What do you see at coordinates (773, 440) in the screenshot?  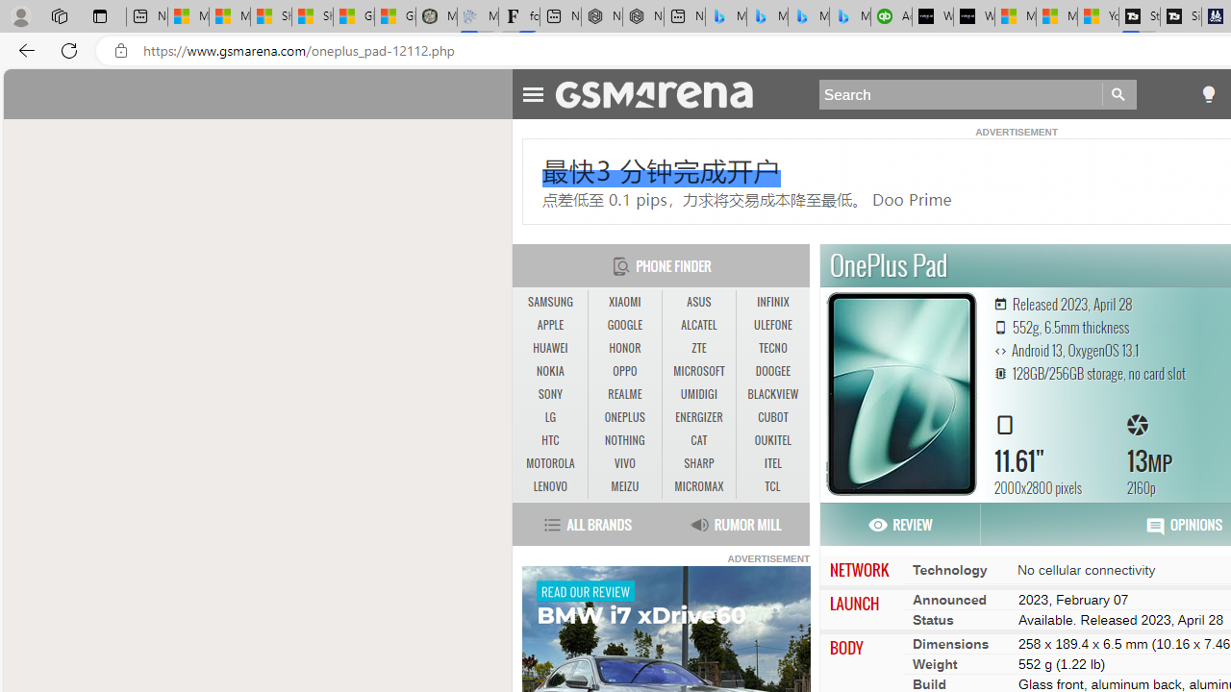 I see `OUKITEL` at bounding box center [773, 440].